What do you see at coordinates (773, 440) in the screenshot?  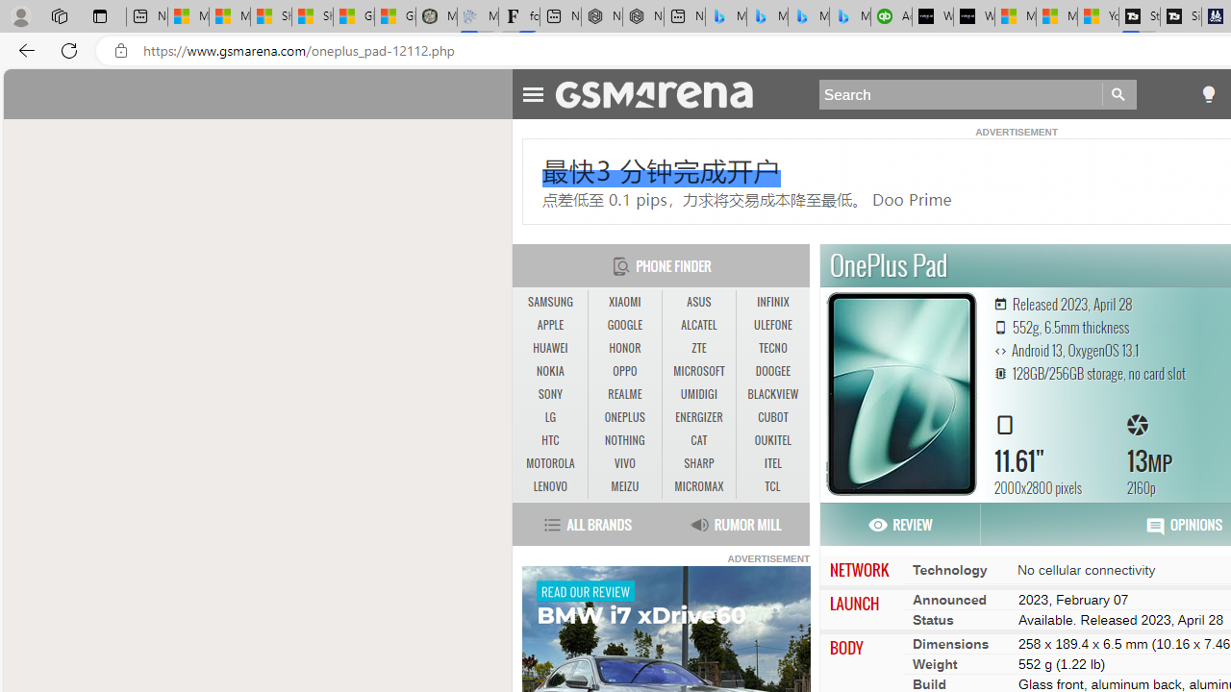 I see `OUKITEL` at bounding box center [773, 440].